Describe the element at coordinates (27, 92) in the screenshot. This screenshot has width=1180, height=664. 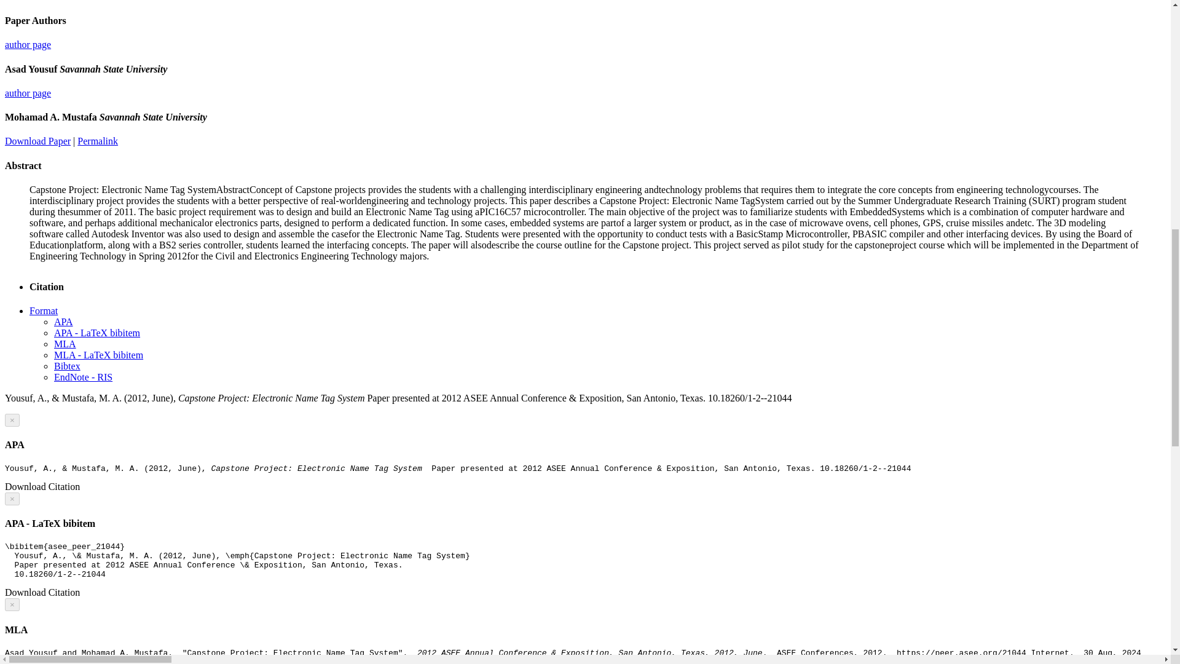
I see `author page` at that location.